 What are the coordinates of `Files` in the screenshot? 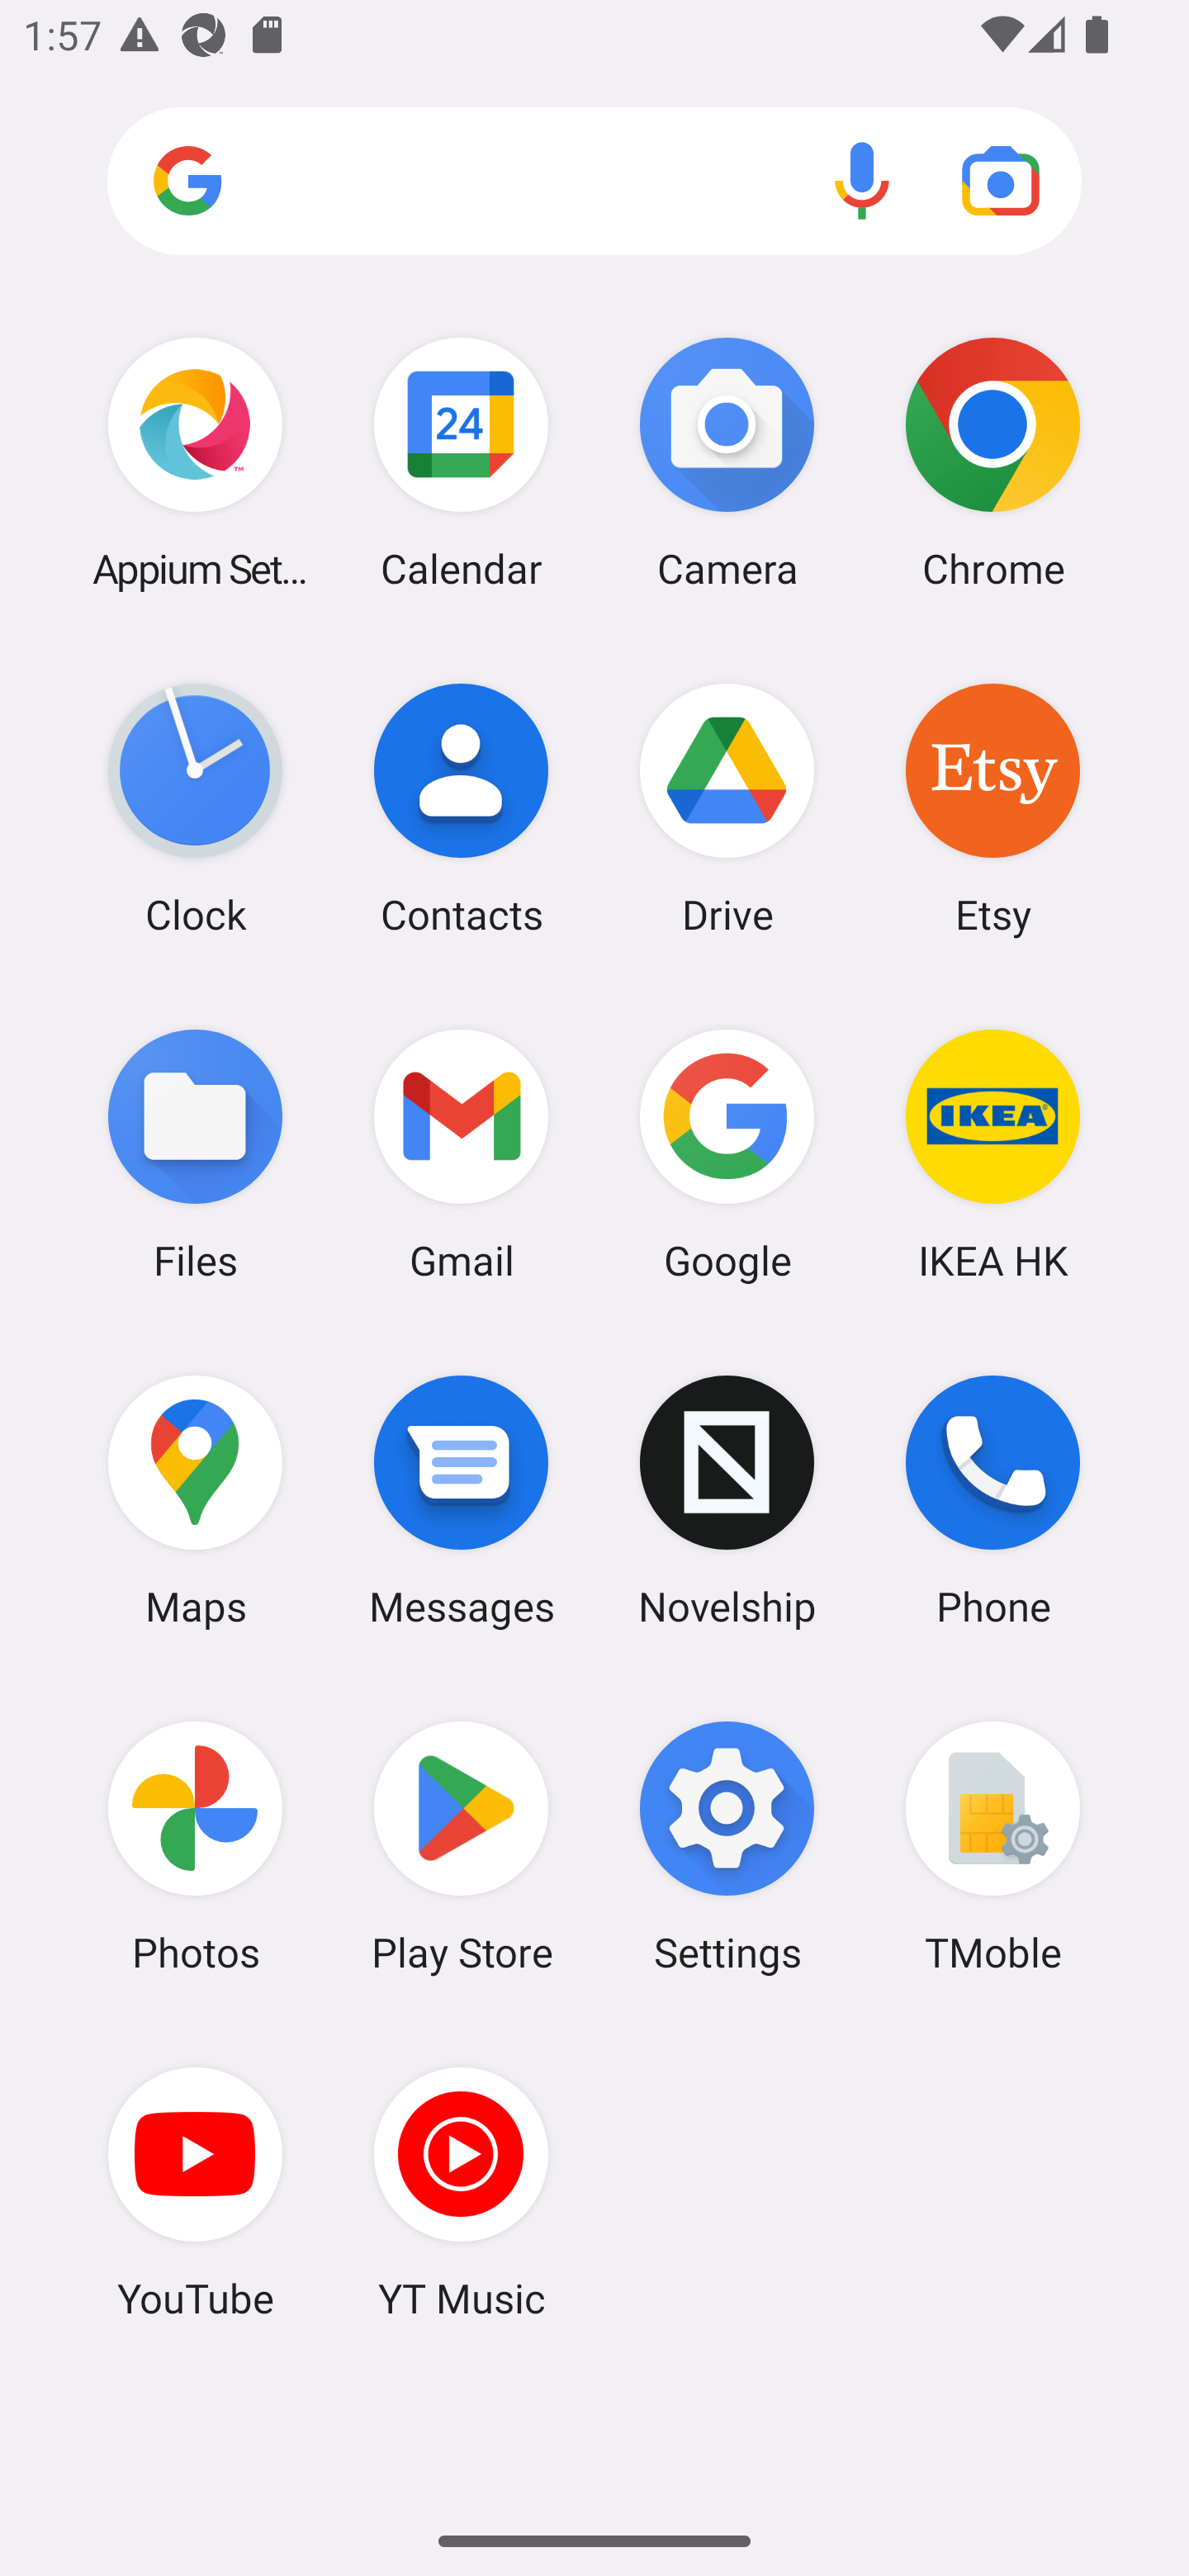 It's located at (195, 1153).